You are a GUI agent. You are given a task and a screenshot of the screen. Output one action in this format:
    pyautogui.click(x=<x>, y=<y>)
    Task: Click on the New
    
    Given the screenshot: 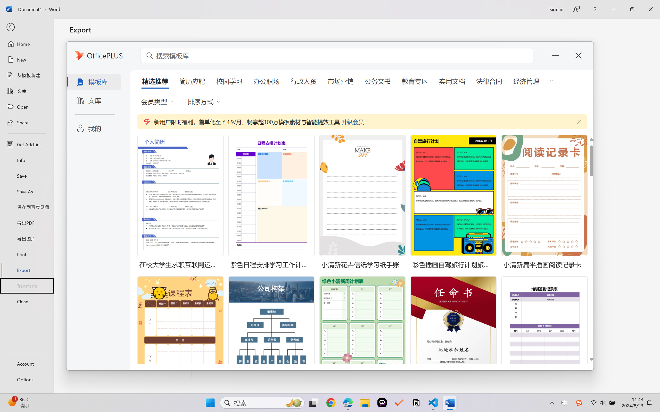 What is the action you would take?
    pyautogui.click(x=27, y=60)
    